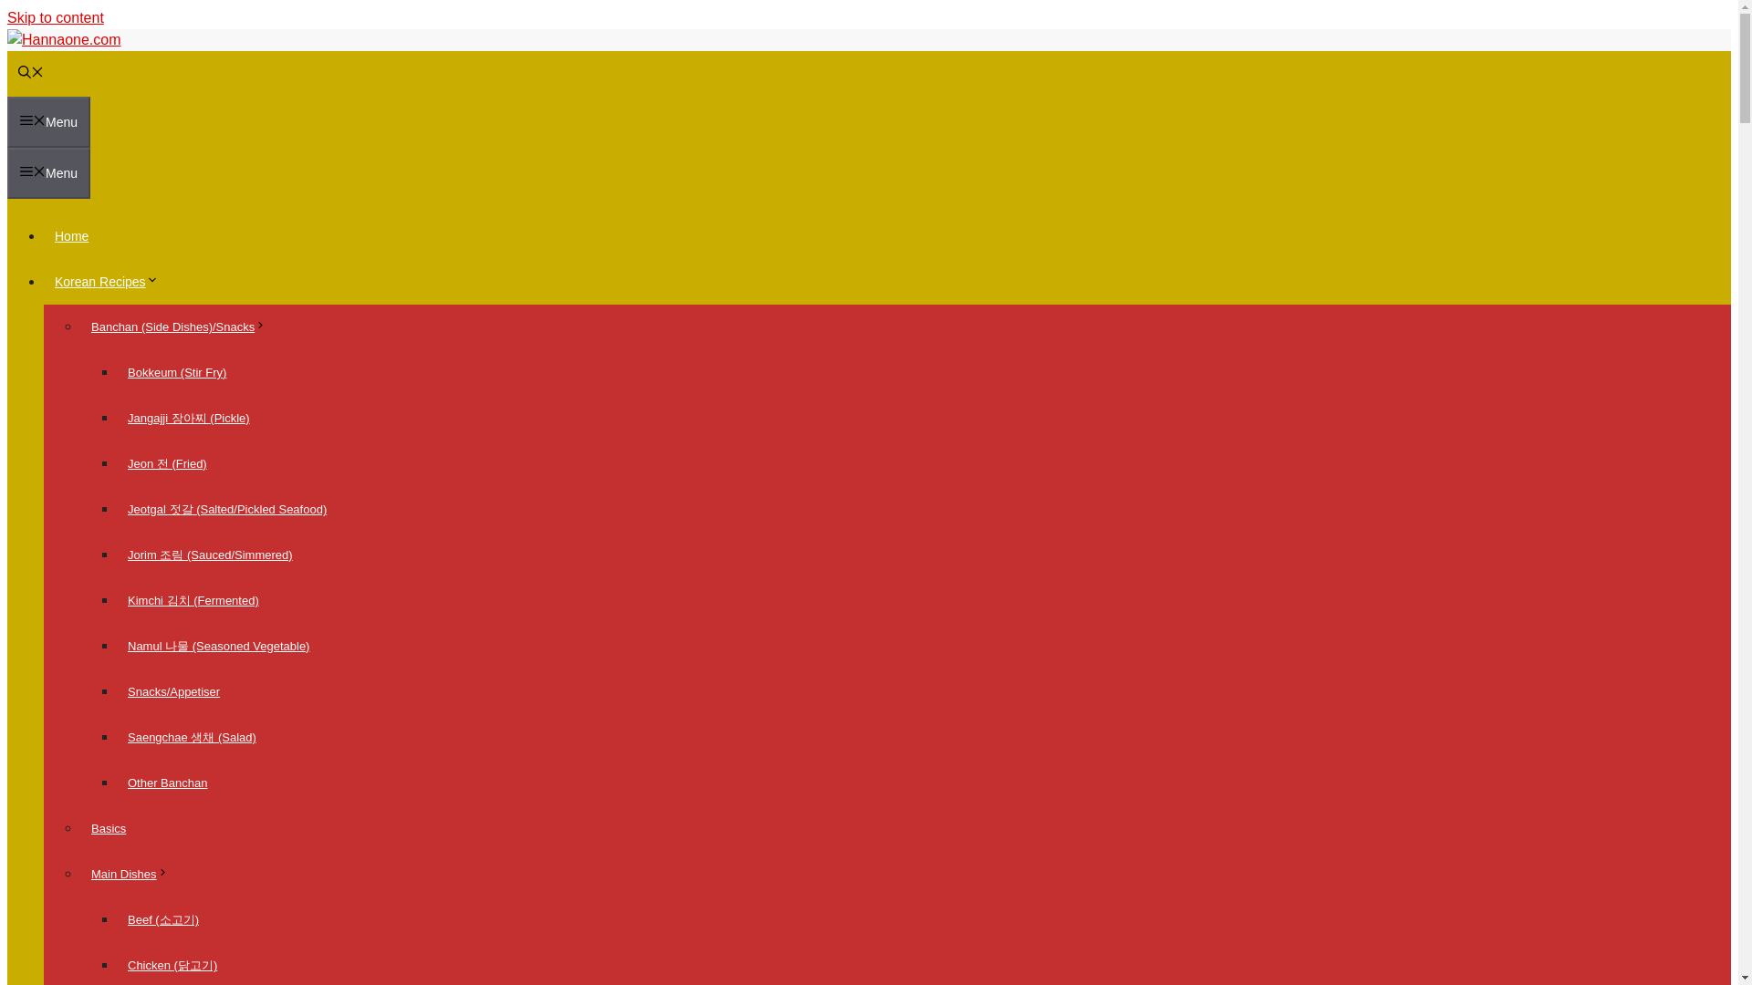 This screenshot has height=985, width=1752. What do you see at coordinates (135, 874) in the screenshot?
I see `Main Dishes` at bounding box center [135, 874].